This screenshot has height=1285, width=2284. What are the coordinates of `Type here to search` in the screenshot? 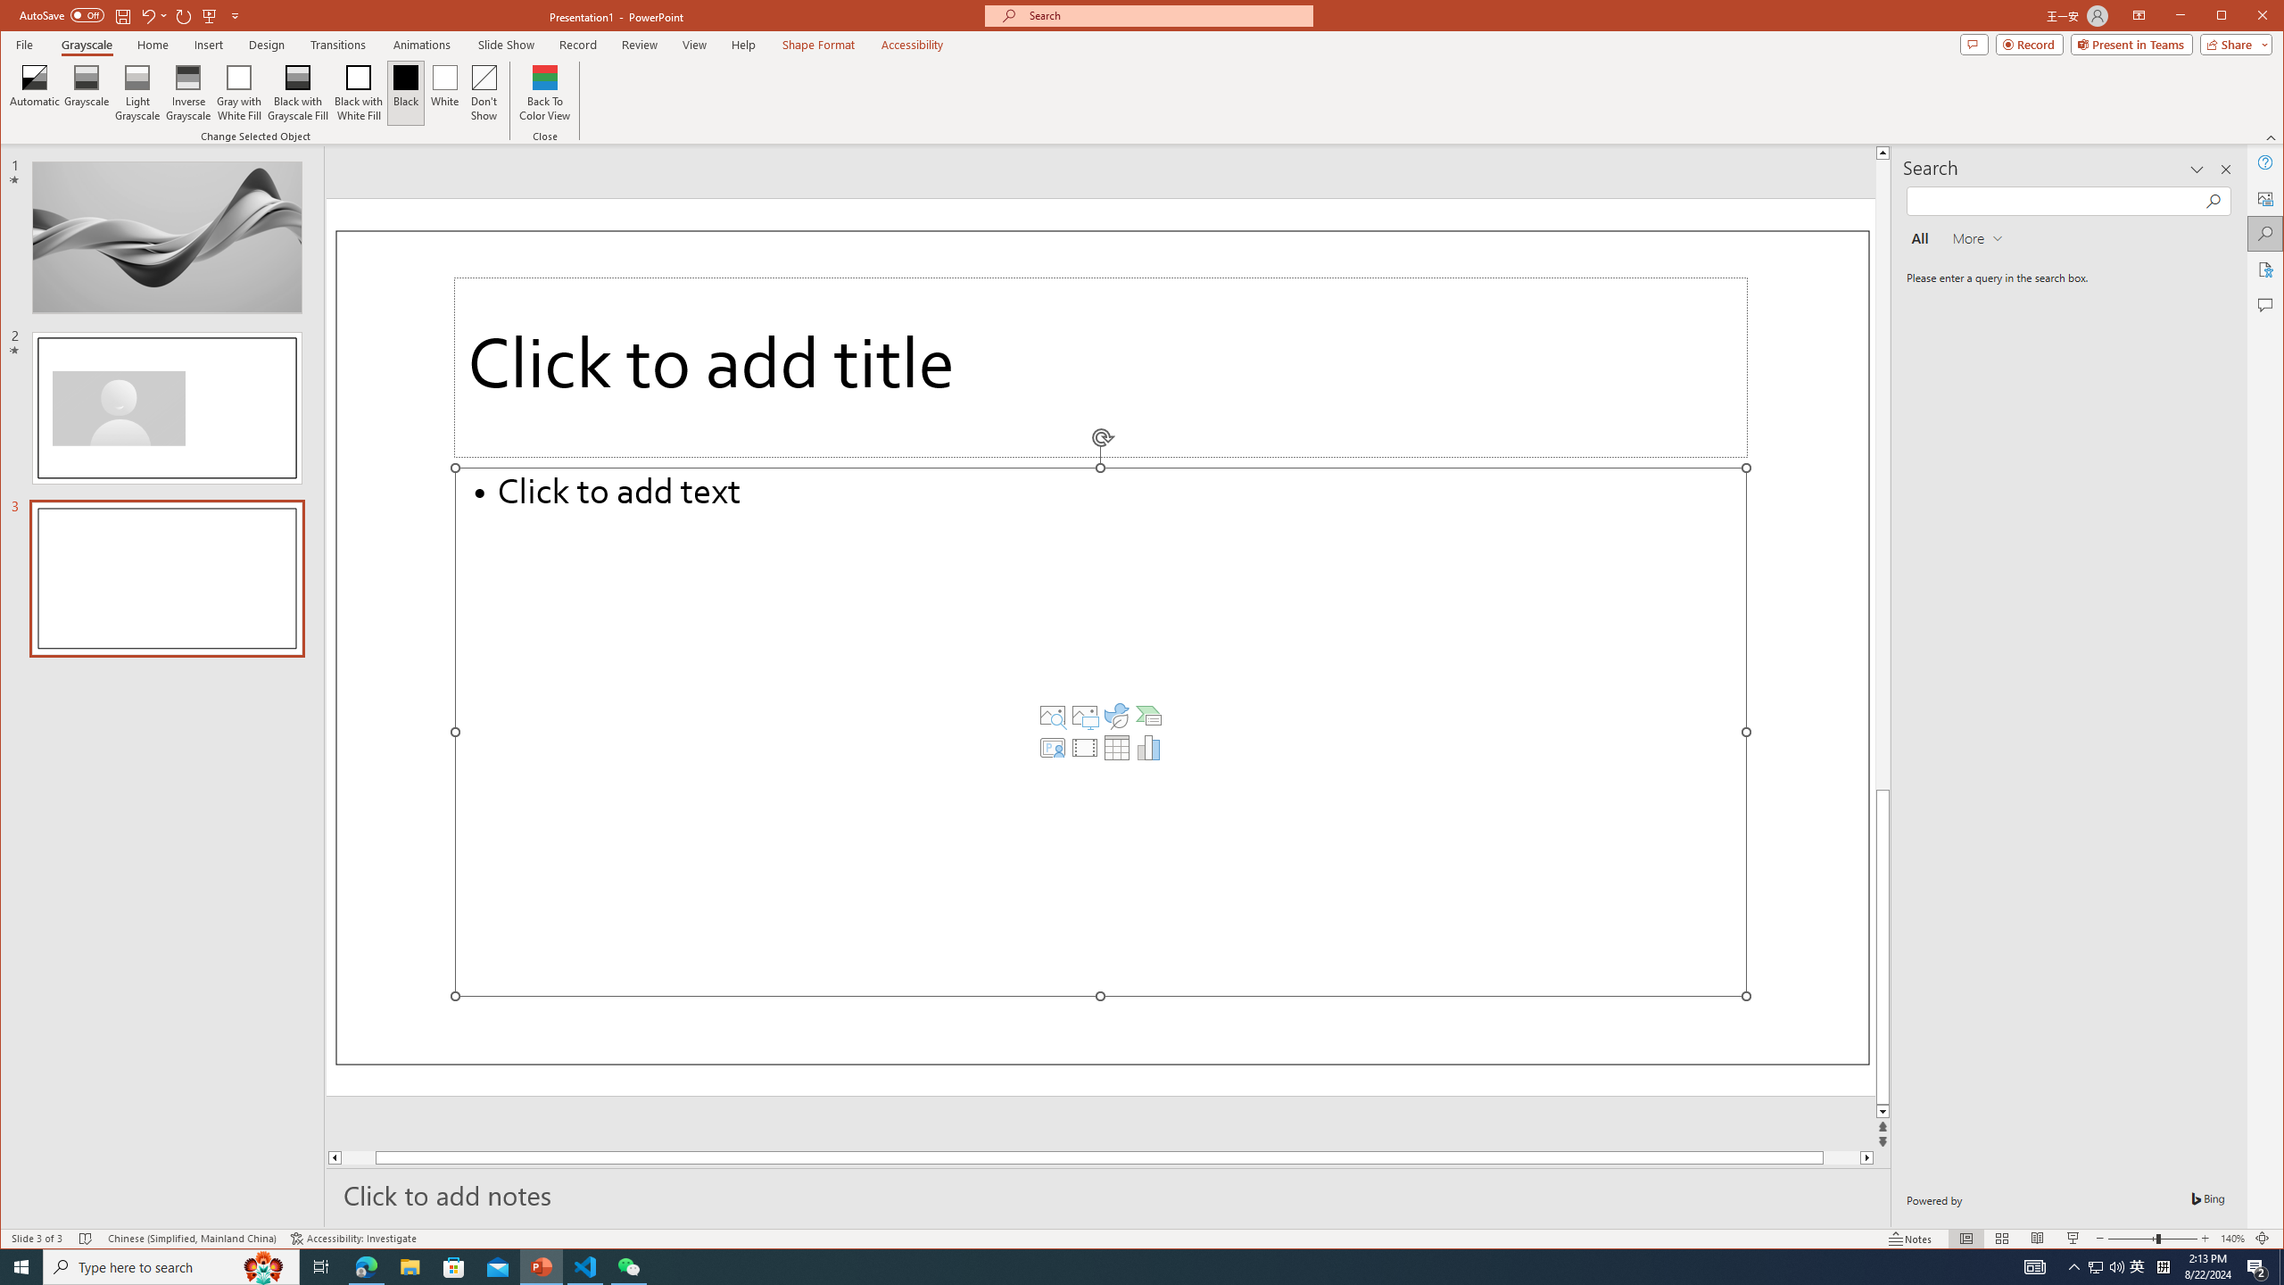 It's located at (171, 1267).